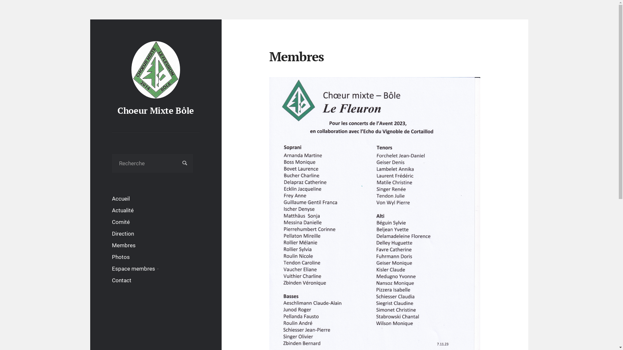 The image size is (623, 350). What do you see at coordinates (121, 199) in the screenshot?
I see `Accueil` at bounding box center [121, 199].